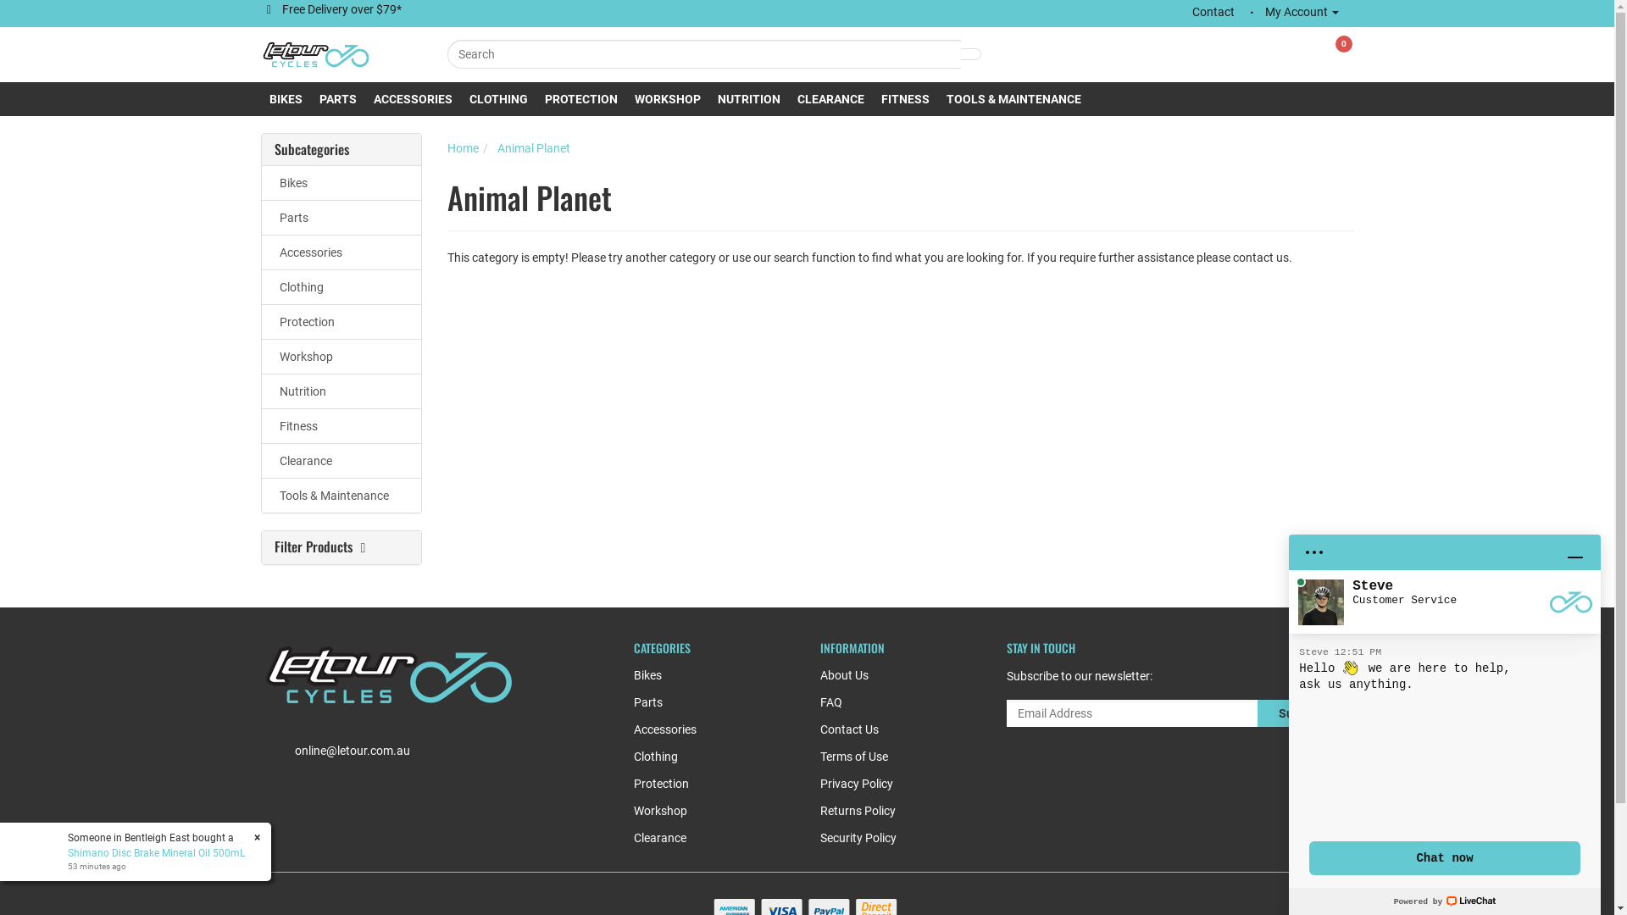  What do you see at coordinates (707, 761) in the screenshot?
I see `Clothing` at bounding box center [707, 761].